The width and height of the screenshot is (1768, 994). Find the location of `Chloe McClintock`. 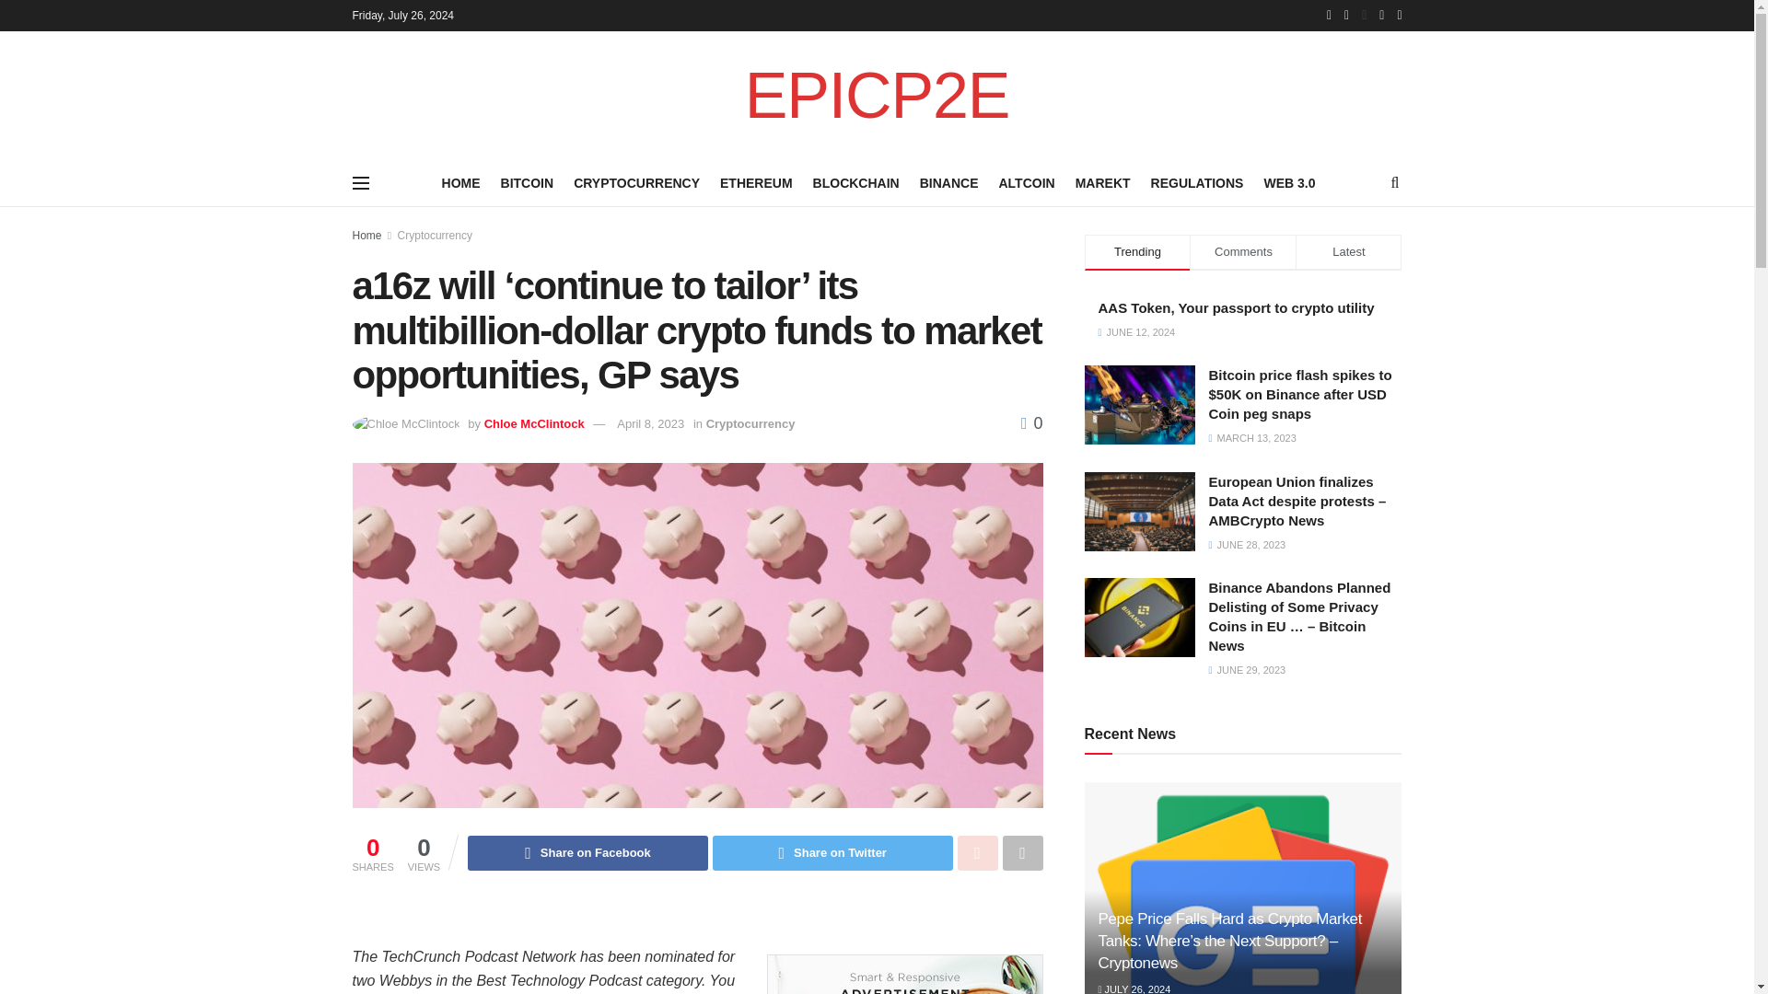

Chloe McClintock is located at coordinates (534, 423).